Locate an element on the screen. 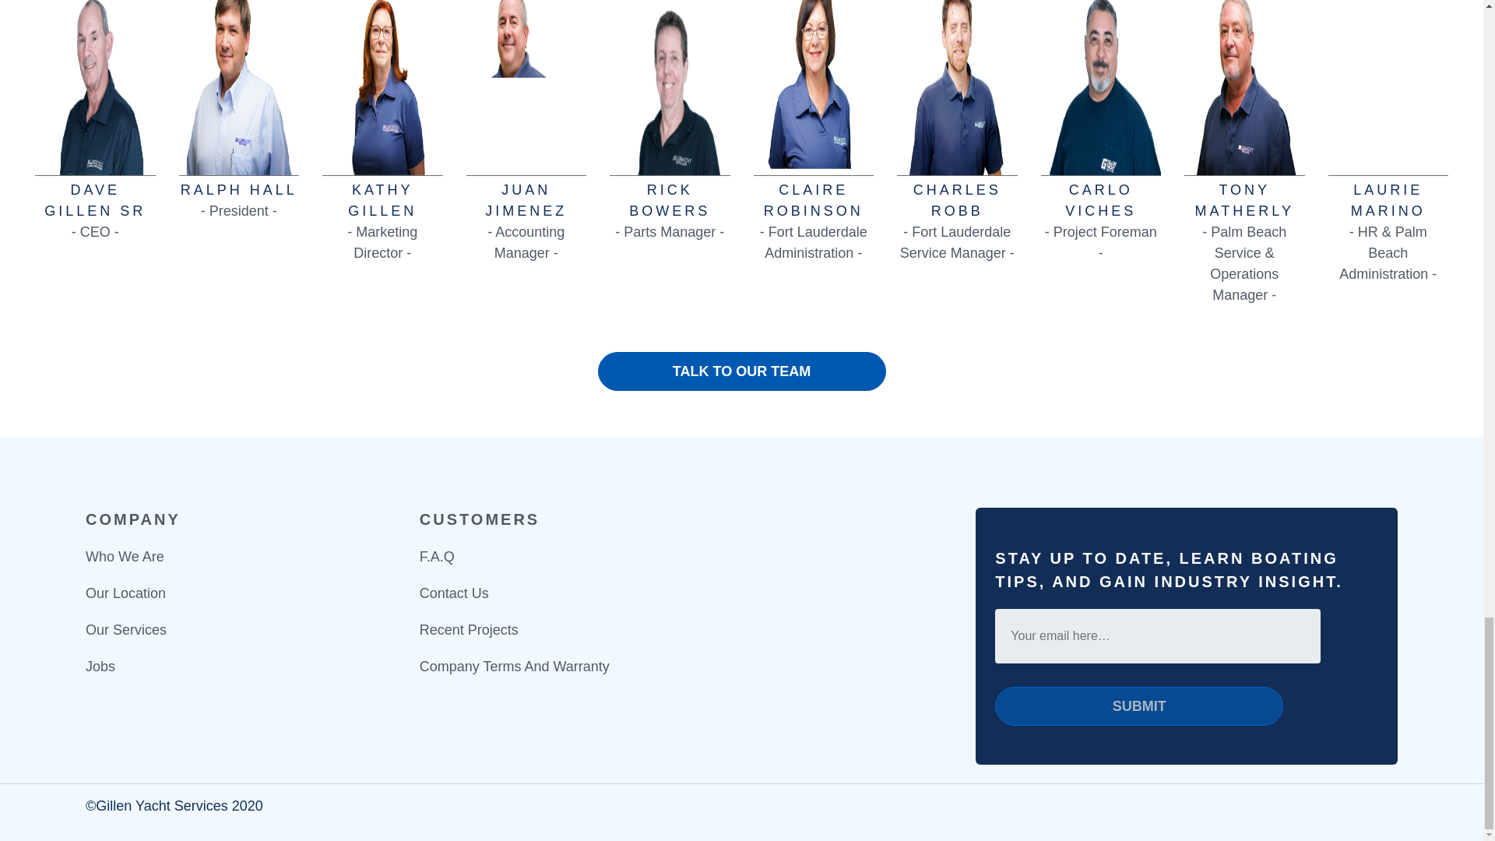 The image size is (1495, 841). Jobs is located at coordinates (100, 667).